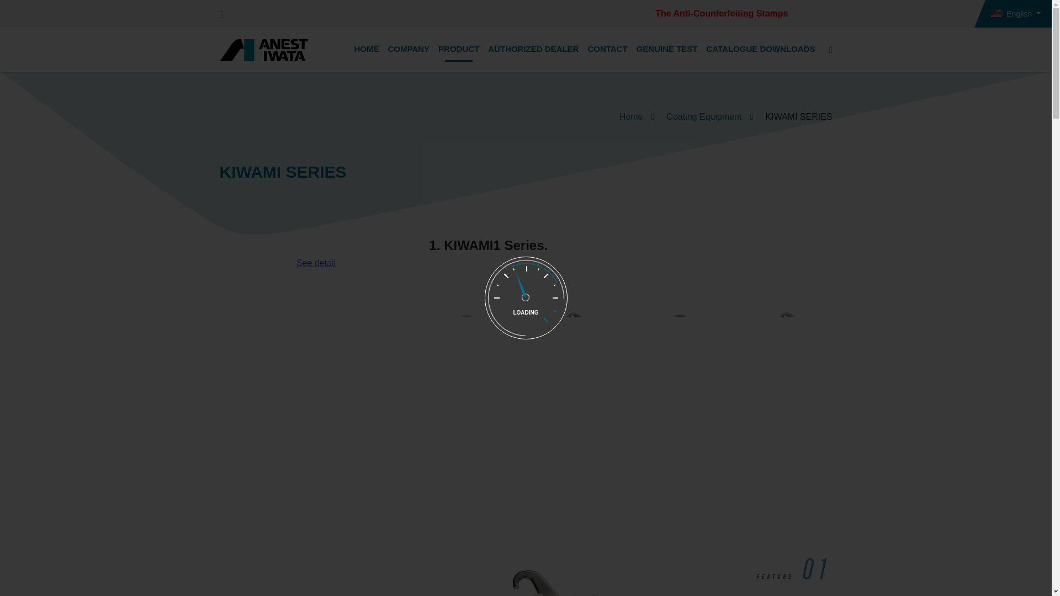 Image resolution: width=1060 pixels, height=596 pixels. What do you see at coordinates (458, 50) in the screenshot?
I see `Product` at bounding box center [458, 50].